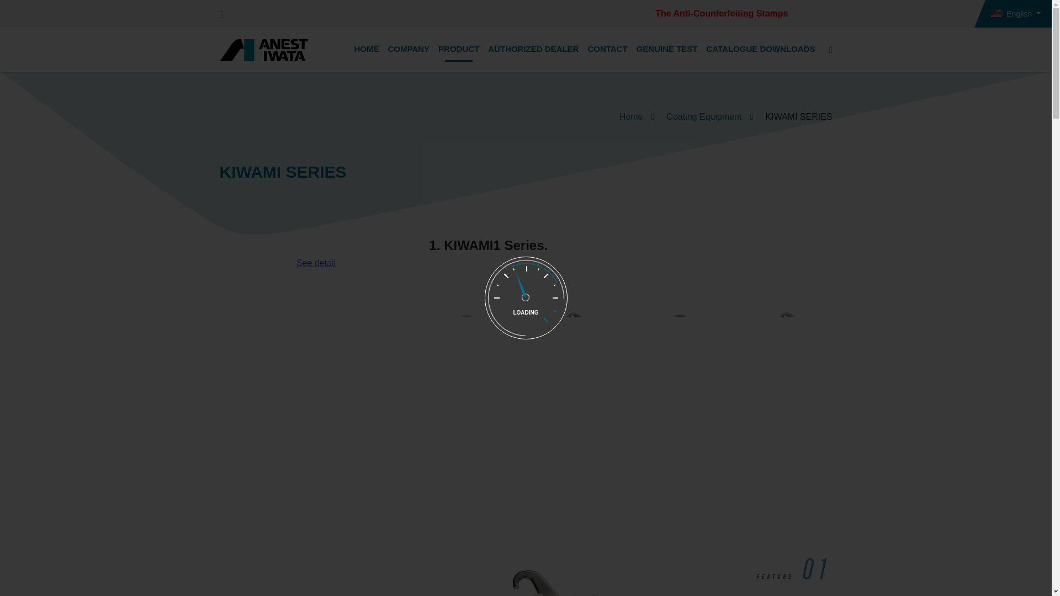 Image resolution: width=1060 pixels, height=596 pixels. What do you see at coordinates (458, 50) in the screenshot?
I see `Product` at bounding box center [458, 50].